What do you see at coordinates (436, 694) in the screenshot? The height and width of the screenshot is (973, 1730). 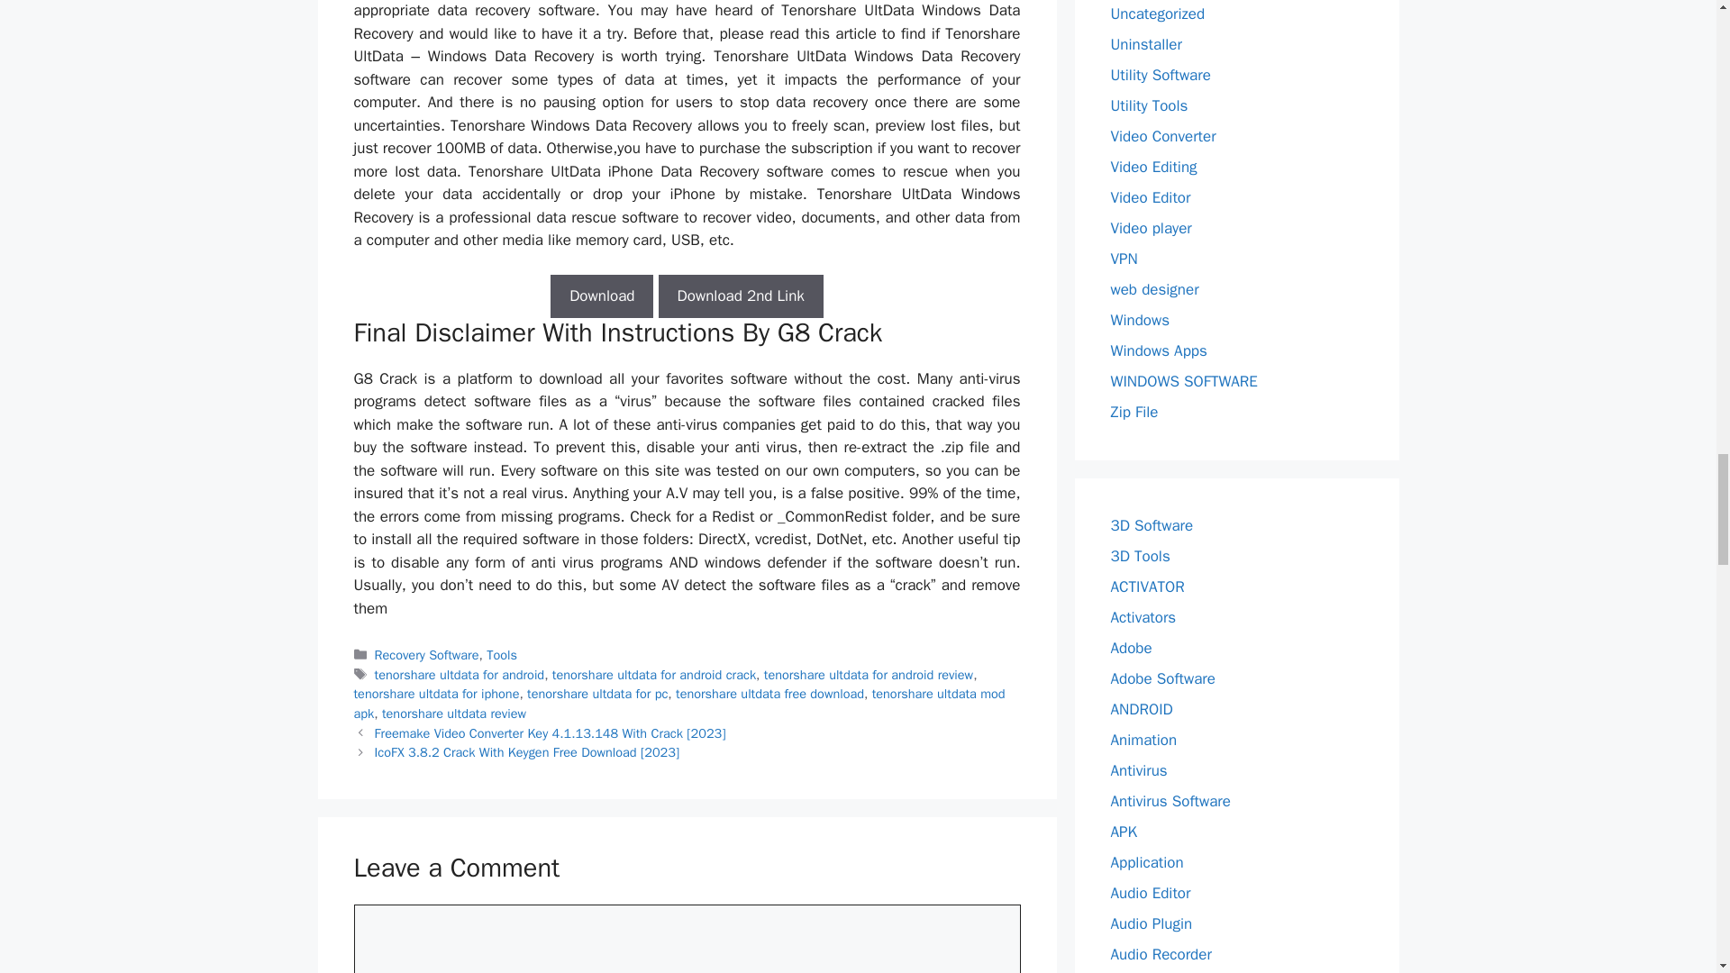 I see `tenorshare ultdata for iphone` at bounding box center [436, 694].